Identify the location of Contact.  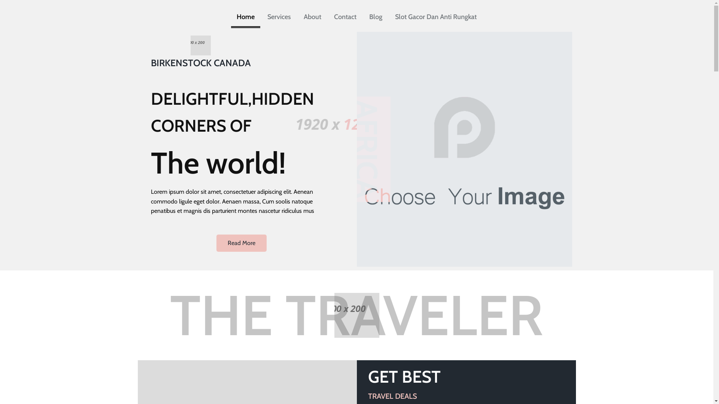
(345, 17).